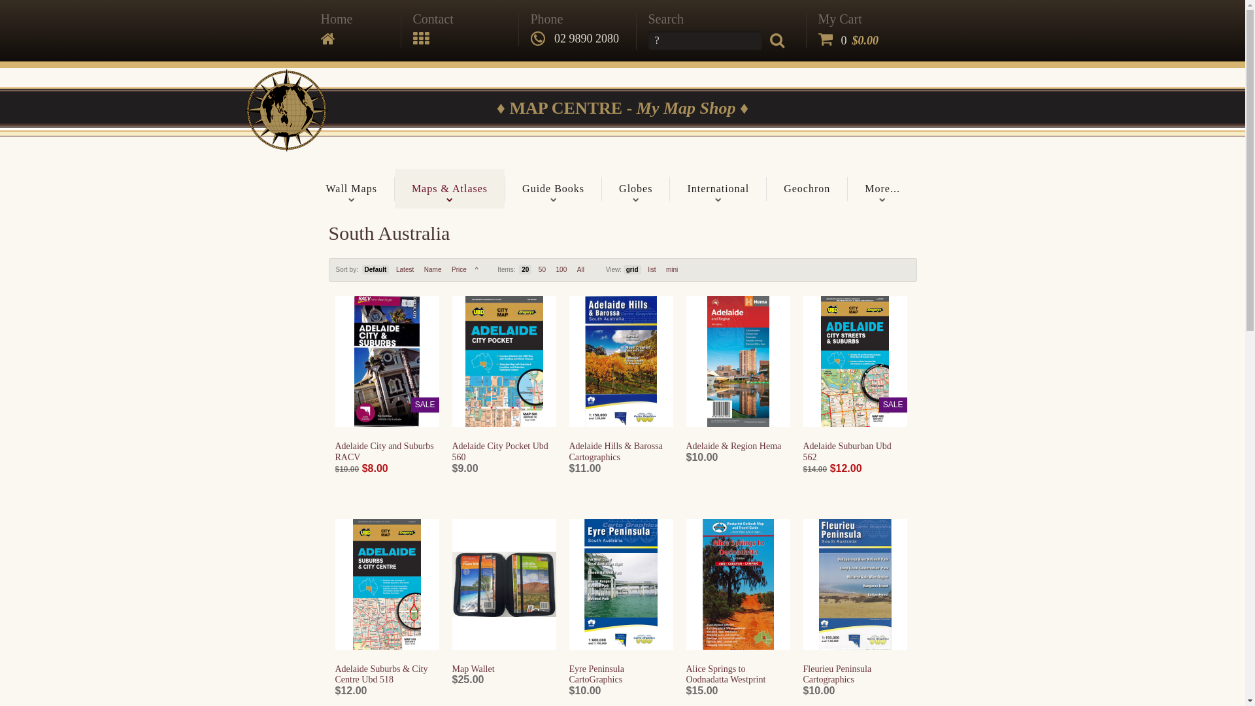 This screenshot has height=706, width=1255. I want to click on All, so click(580, 269).